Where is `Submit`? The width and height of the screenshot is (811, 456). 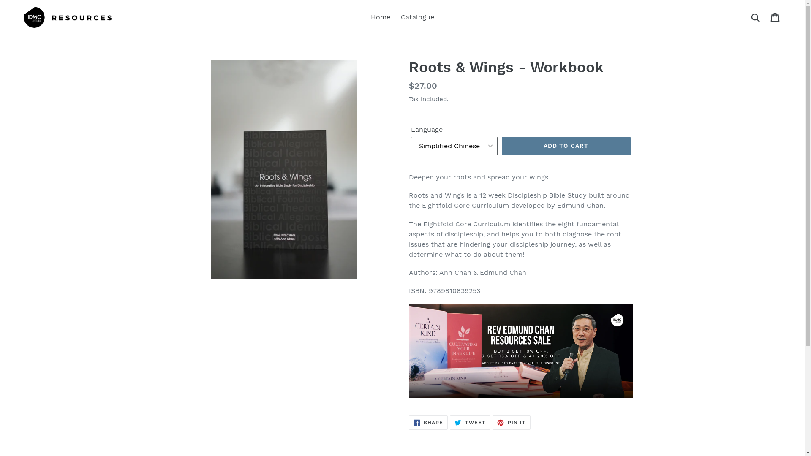 Submit is located at coordinates (756, 17).